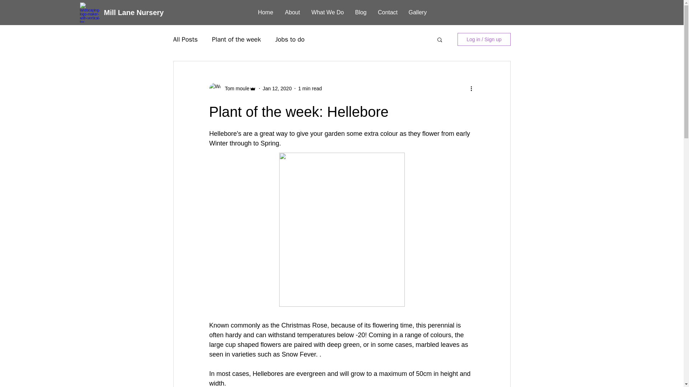  I want to click on Plant of the week, so click(236, 39).